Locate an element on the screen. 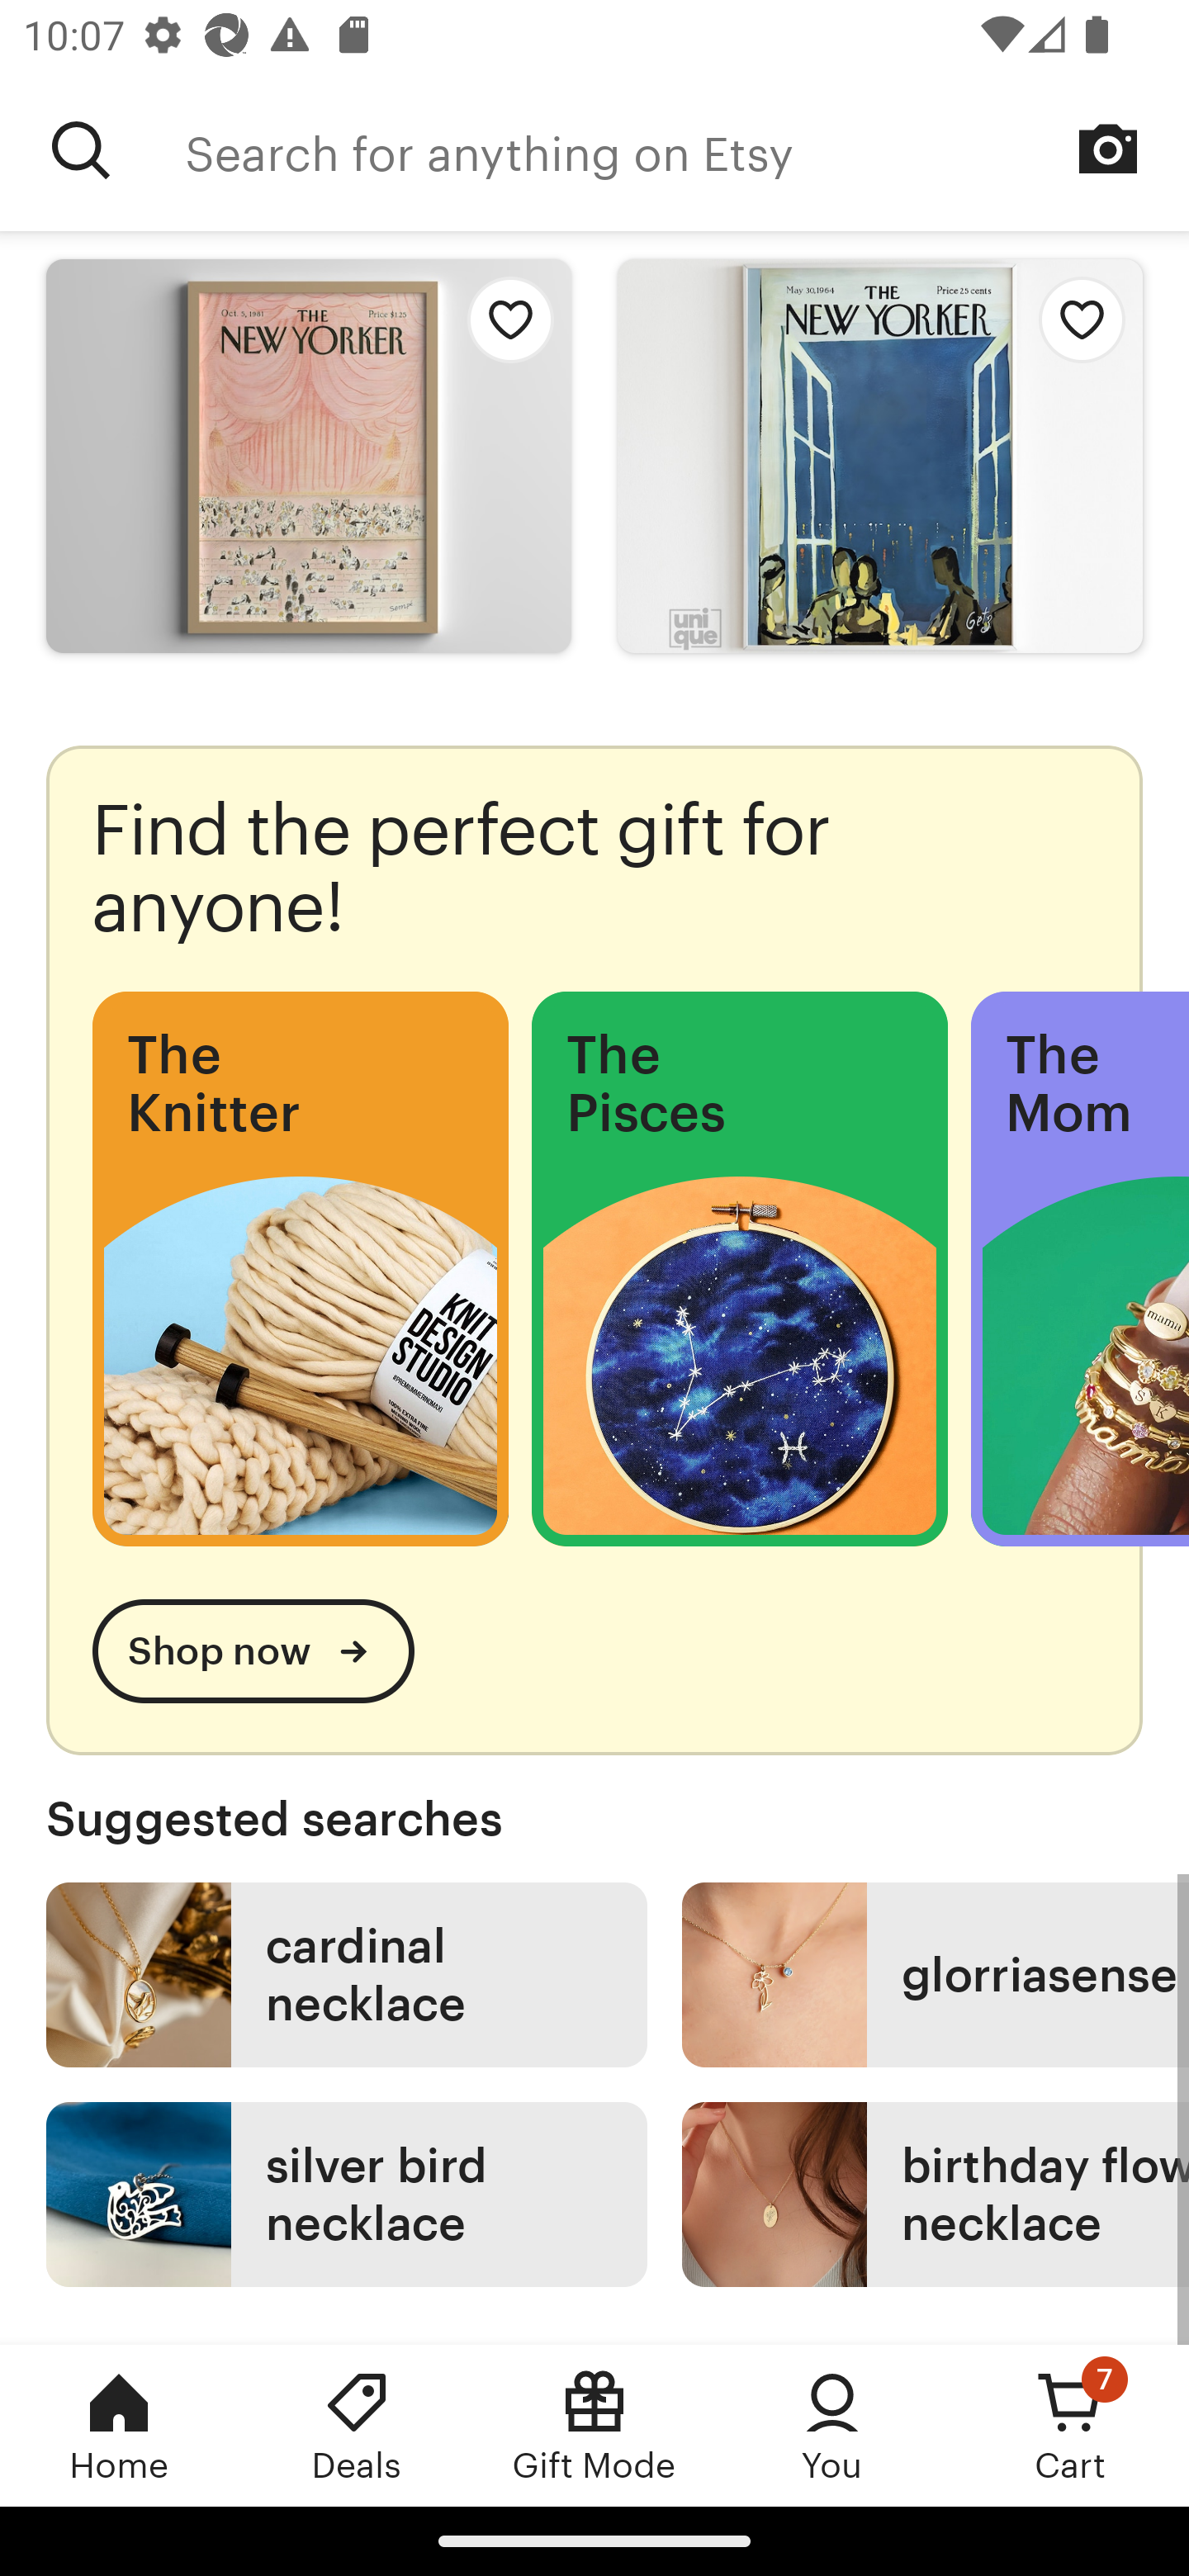 Image resolution: width=1189 pixels, height=2576 pixels. silver bird necklace is located at coordinates (347, 2195).